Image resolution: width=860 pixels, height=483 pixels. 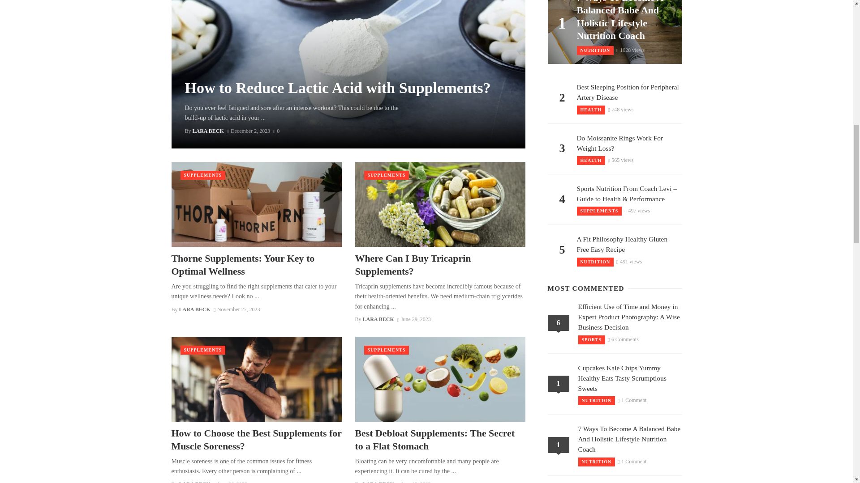 I want to click on June 19, 2023 at 7:52 pm, so click(x=414, y=482).